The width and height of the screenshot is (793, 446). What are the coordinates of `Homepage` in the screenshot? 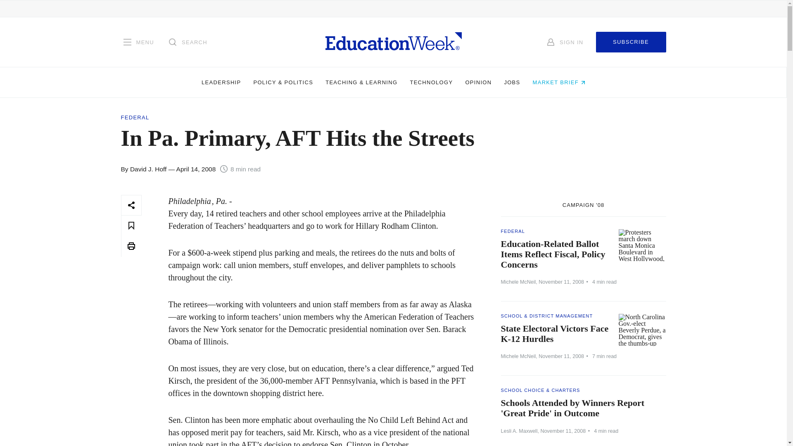 It's located at (393, 42).